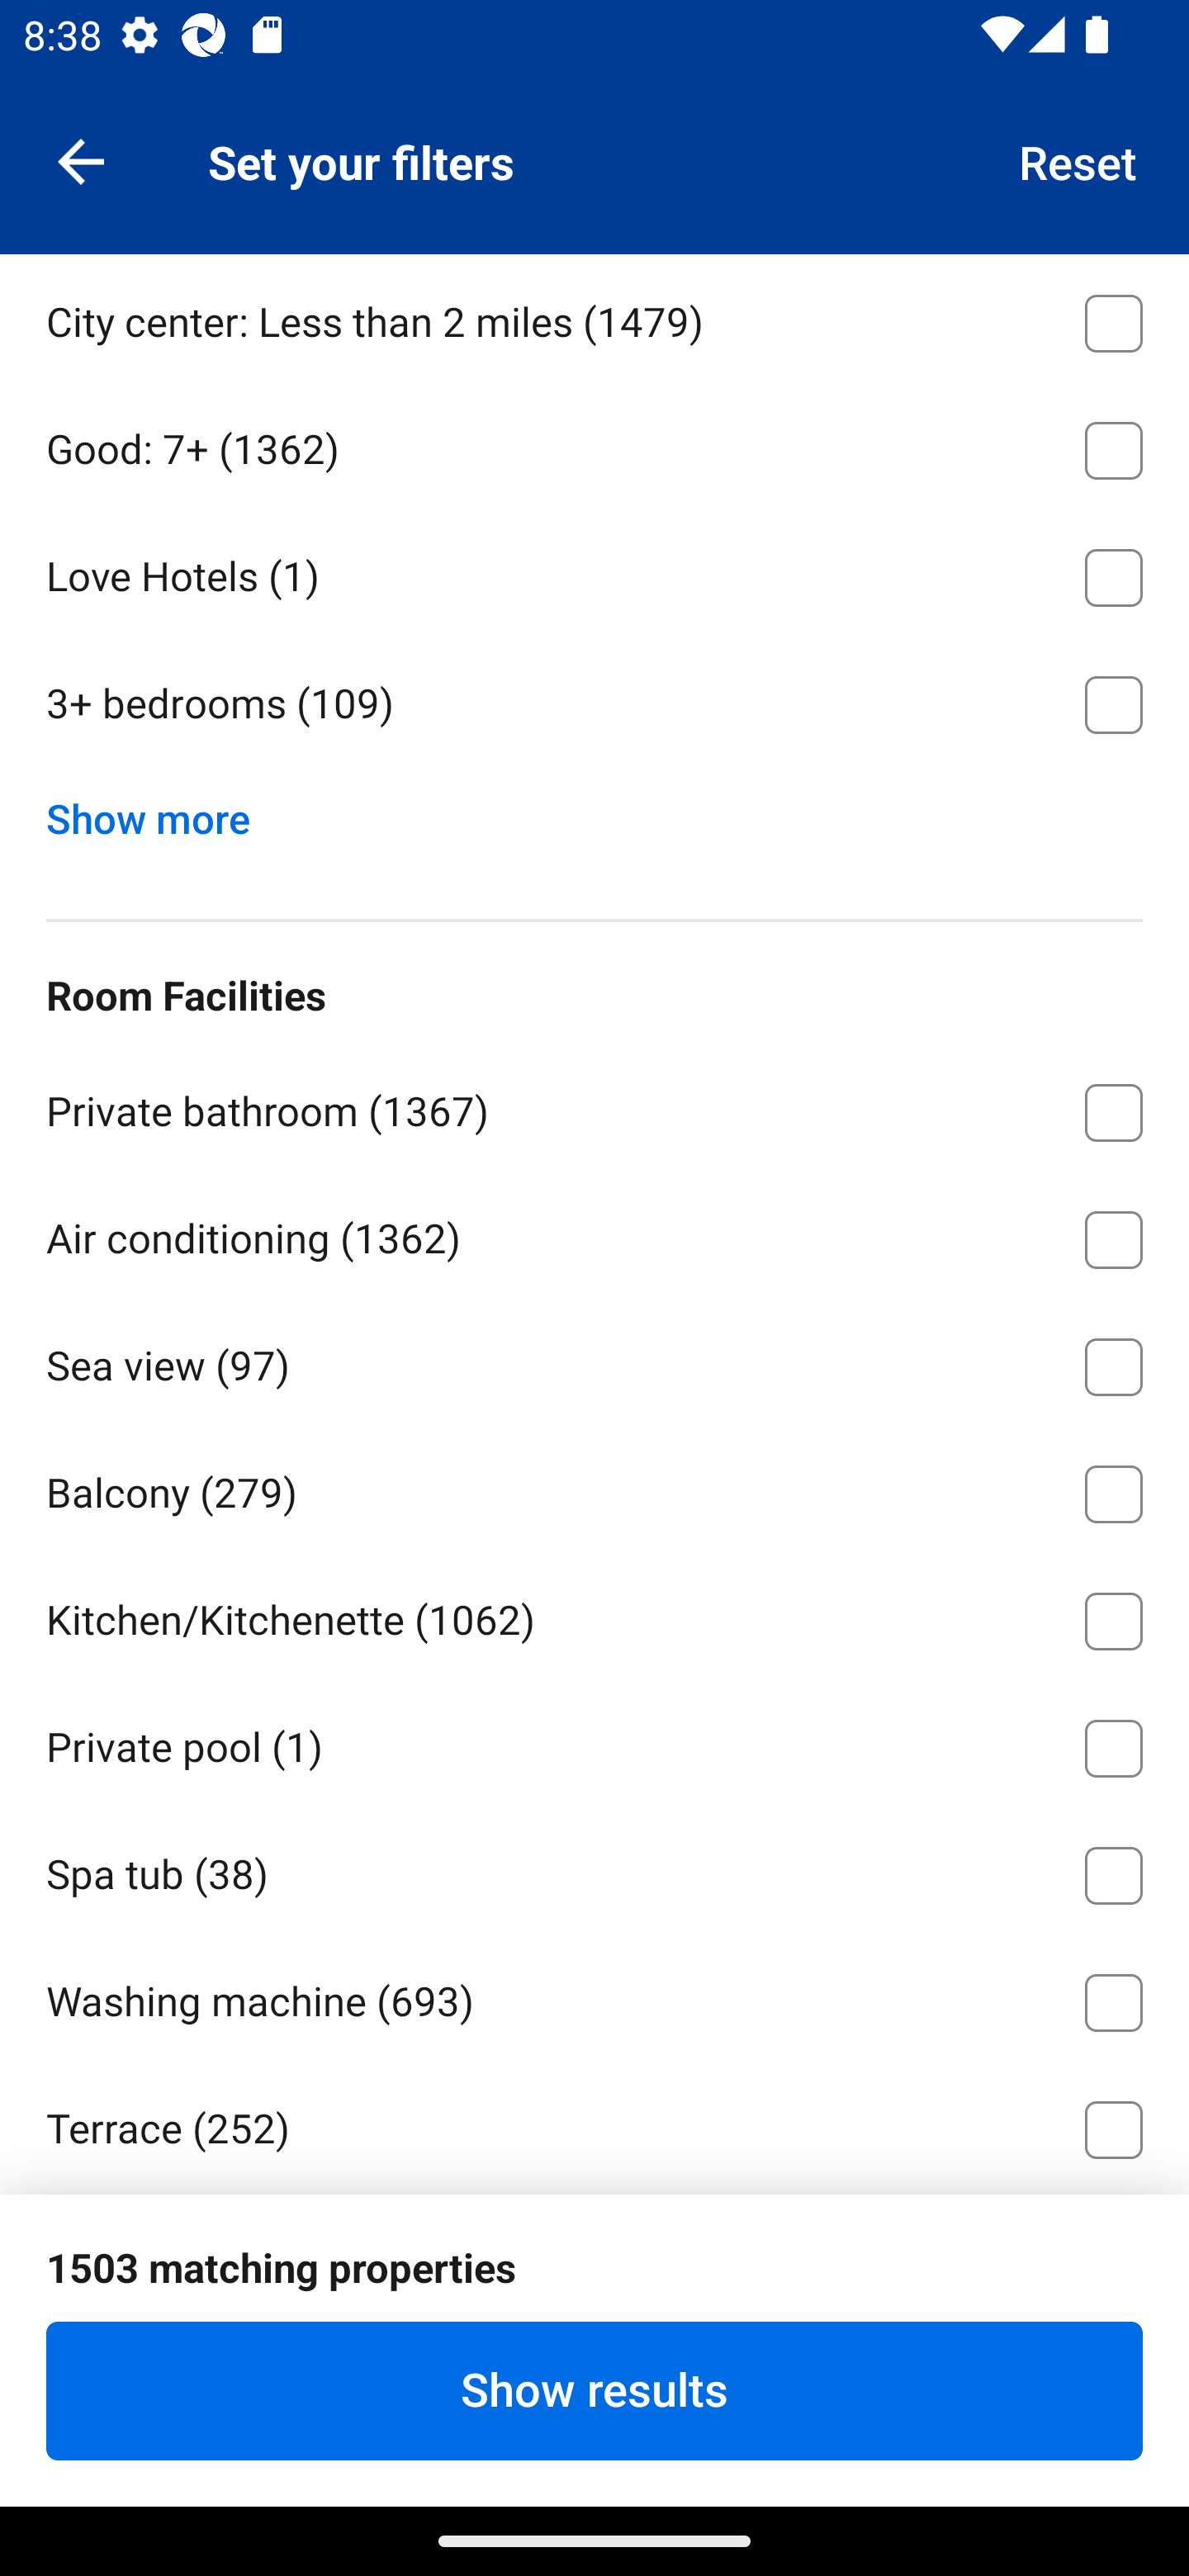 Image resolution: width=1189 pixels, height=2576 pixels. What do you see at coordinates (160, 812) in the screenshot?
I see `Show more` at bounding box center [160, 812].